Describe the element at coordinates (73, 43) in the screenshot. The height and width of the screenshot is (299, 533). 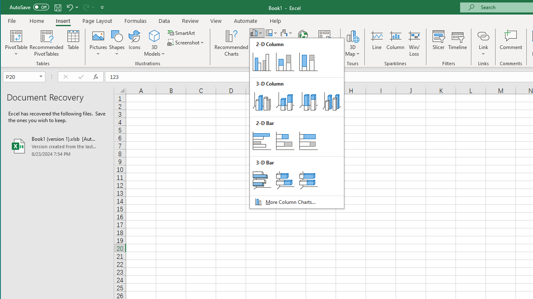
I see `Table` at that location.